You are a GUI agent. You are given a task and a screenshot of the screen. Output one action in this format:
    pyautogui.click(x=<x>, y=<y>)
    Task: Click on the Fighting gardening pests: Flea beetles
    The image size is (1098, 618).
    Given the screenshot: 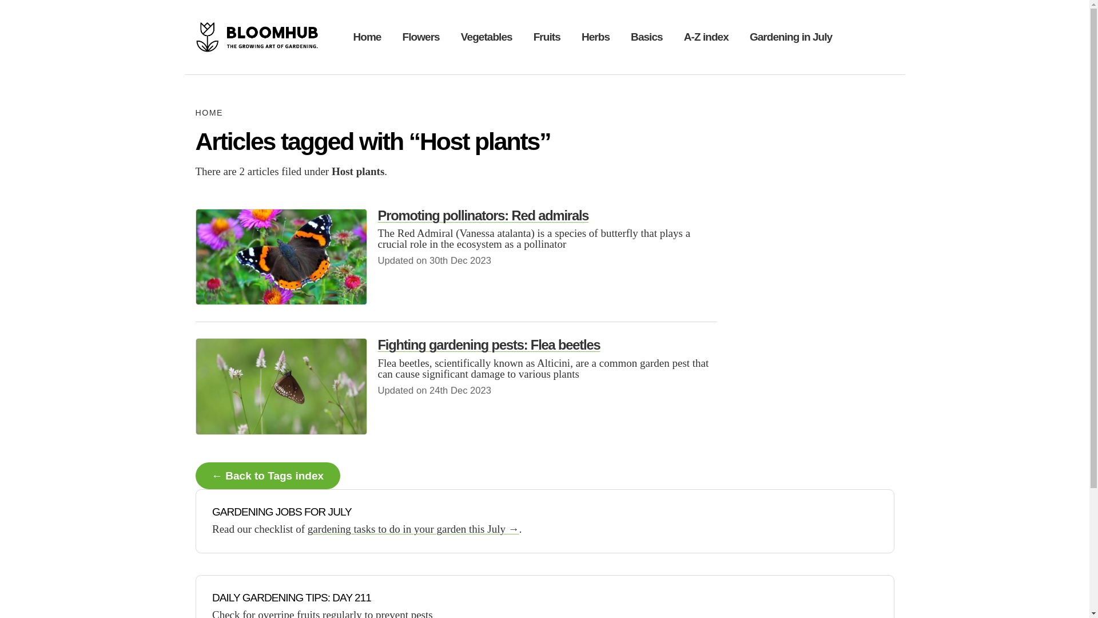 What is the action you would take?
    pyautogui.click(x=488, y=344)
    